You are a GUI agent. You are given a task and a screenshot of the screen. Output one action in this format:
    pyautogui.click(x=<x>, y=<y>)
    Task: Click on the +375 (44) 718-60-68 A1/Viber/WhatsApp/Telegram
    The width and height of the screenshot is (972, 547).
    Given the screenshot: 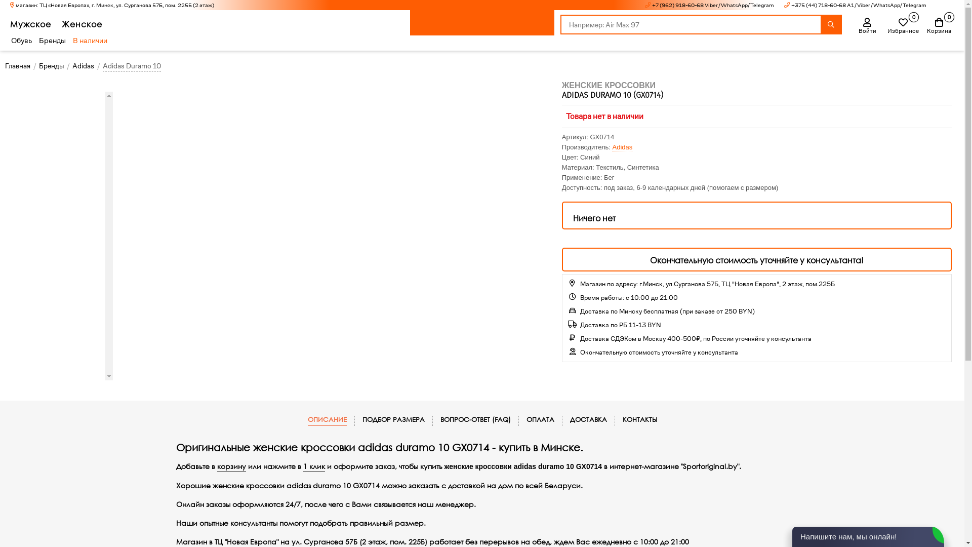 What is the action you would take?
    pyautogui.click(x=855, y=5)
    